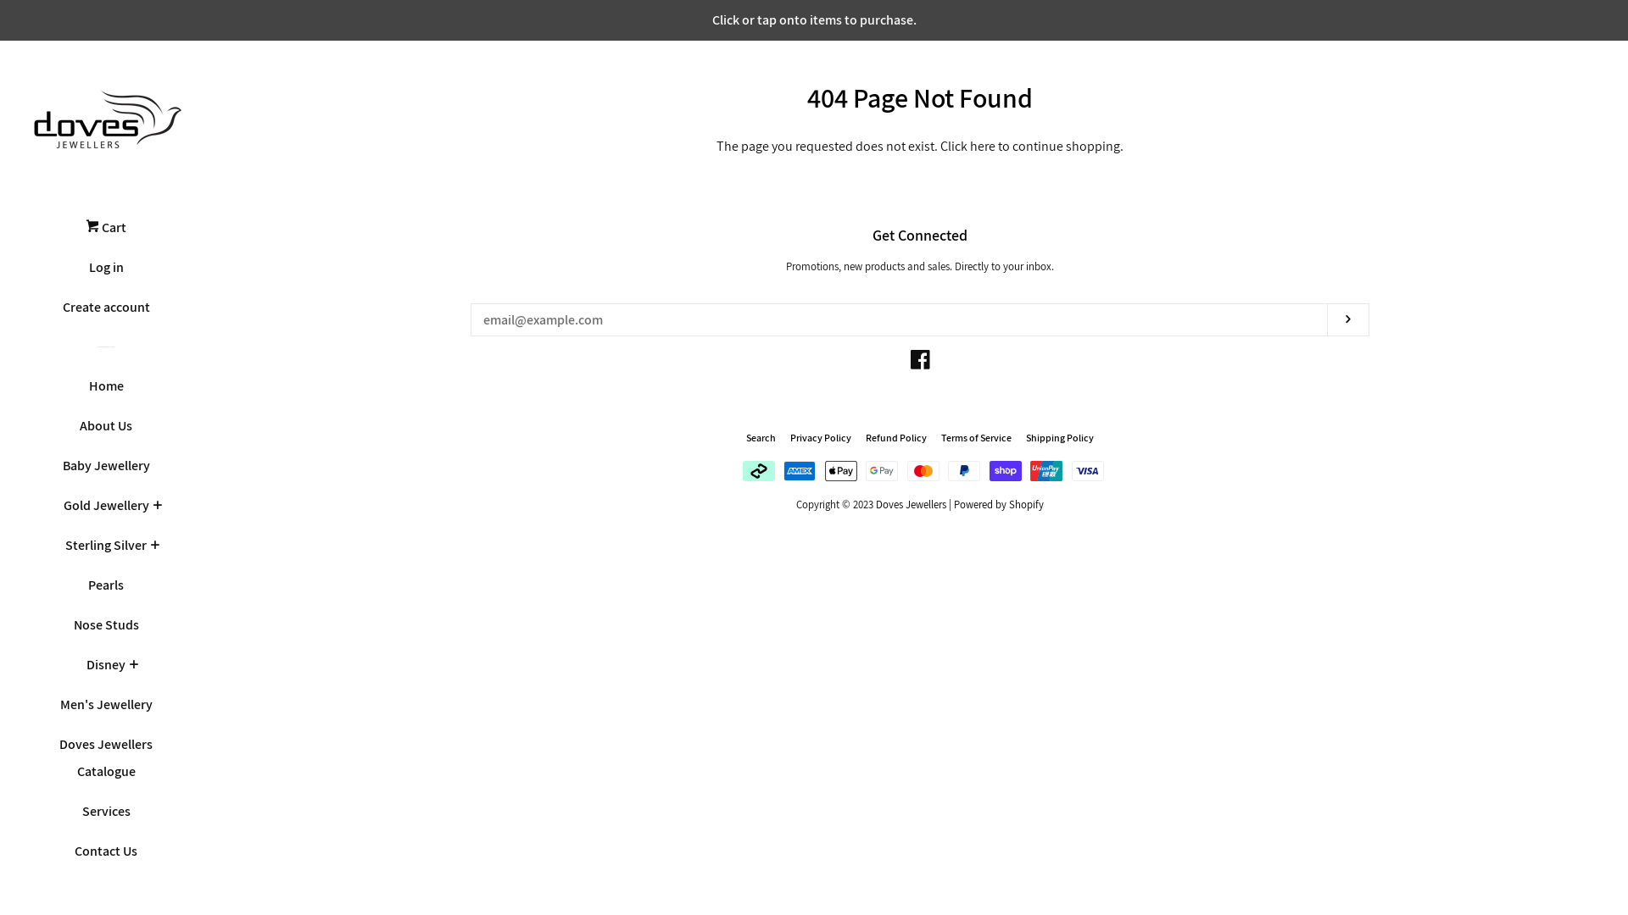 The image size is (1628, 915). What do you see at coordinates (106, 274) in the screenshot?
I see `Log in` at bounding box center [106, 274].